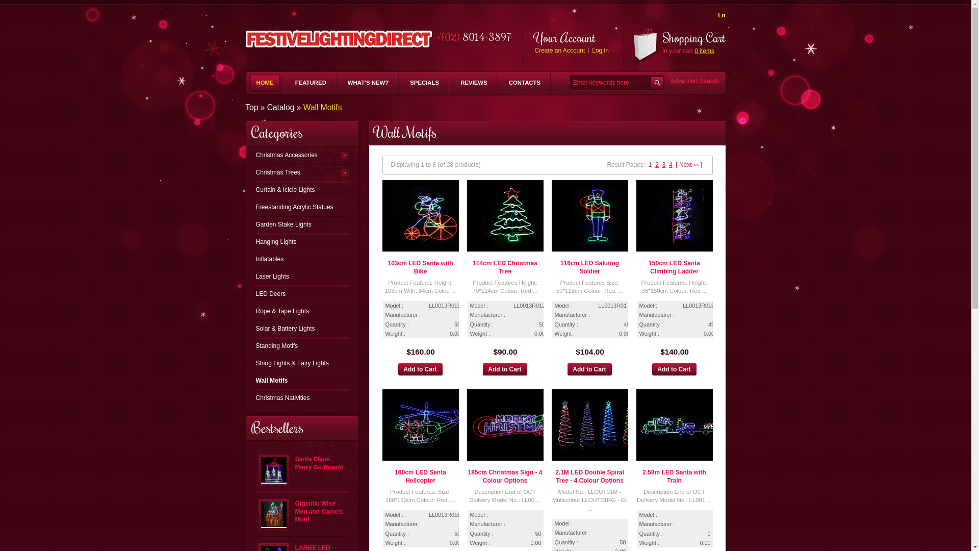 The width and height of the screenshot is (979, 551). What do you see at coordinates (319, 511) in the screenshot?
I see `Gigantic Wise Men and Camels Motif` at bounding box center [319, 511].